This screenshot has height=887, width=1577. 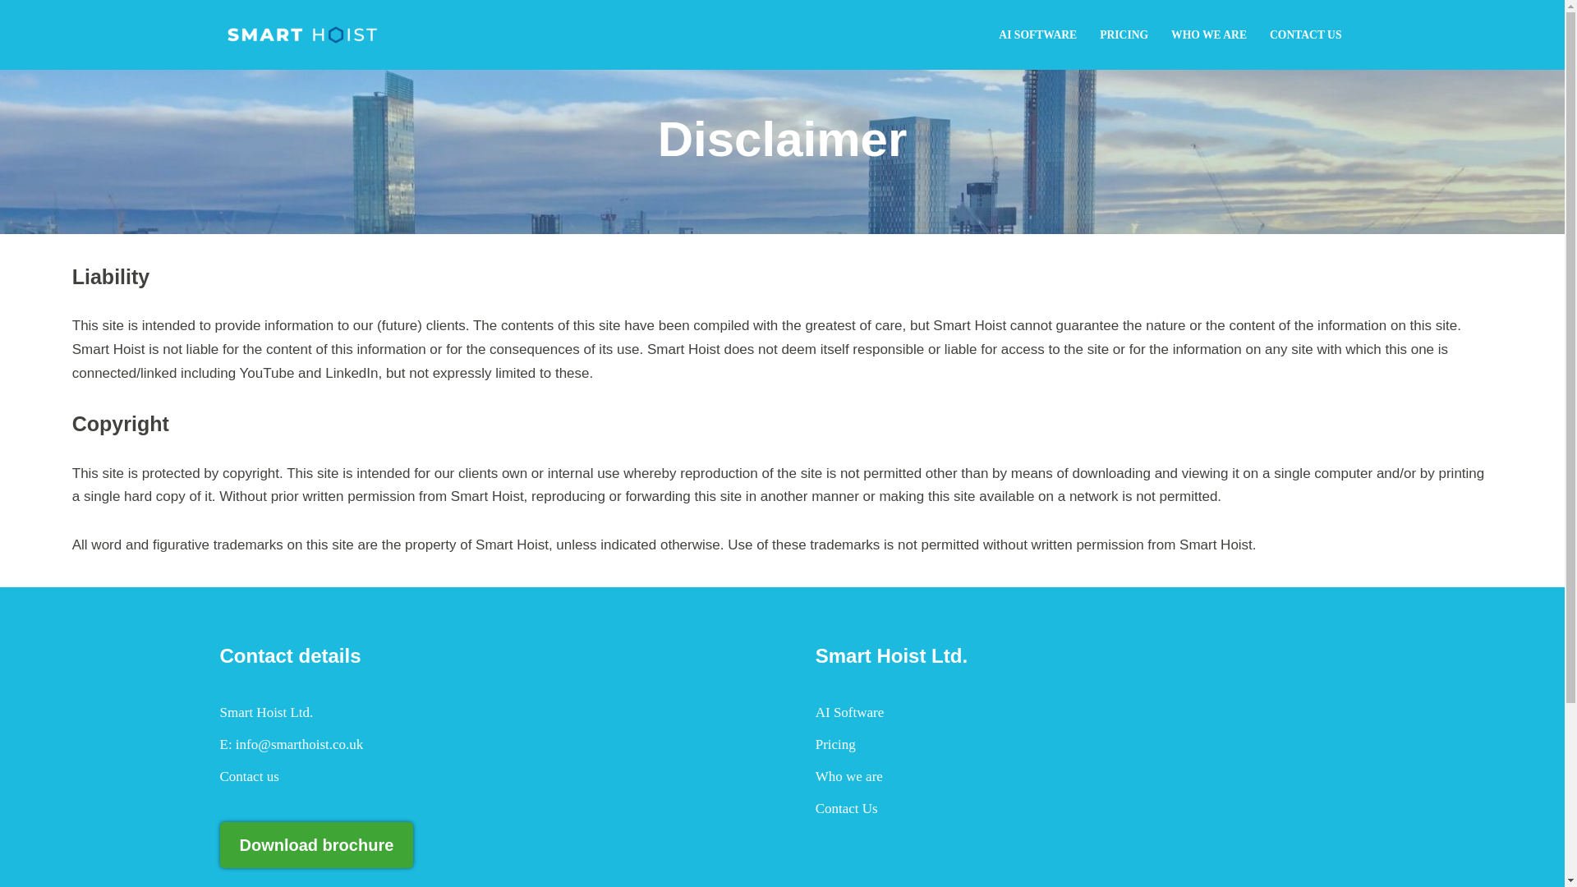 I want to click on Who we are, so click(x=849, y=776).